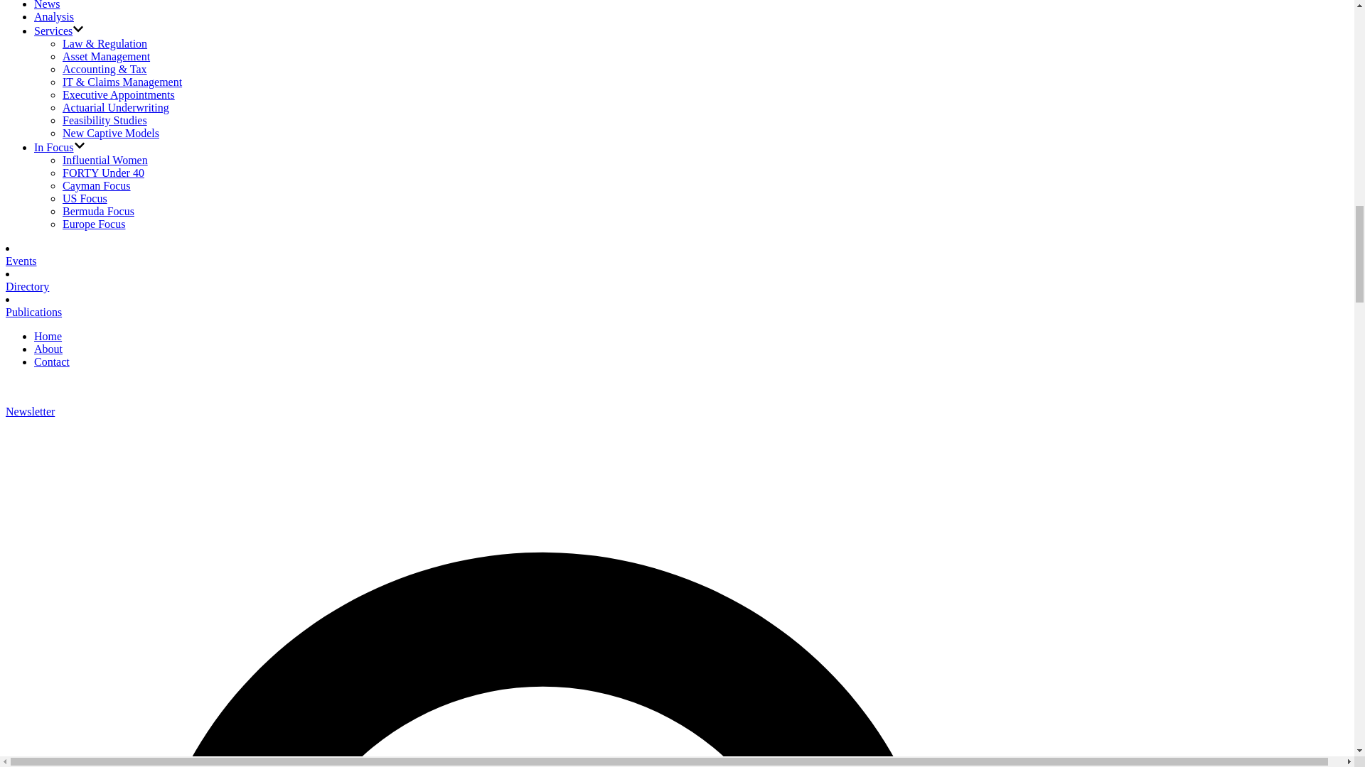 This screenshot has height=767, width=1365. What do you see at coordinates (27, 286) in the screenshot?
I see `Directory` at bounding box center [27, 286].